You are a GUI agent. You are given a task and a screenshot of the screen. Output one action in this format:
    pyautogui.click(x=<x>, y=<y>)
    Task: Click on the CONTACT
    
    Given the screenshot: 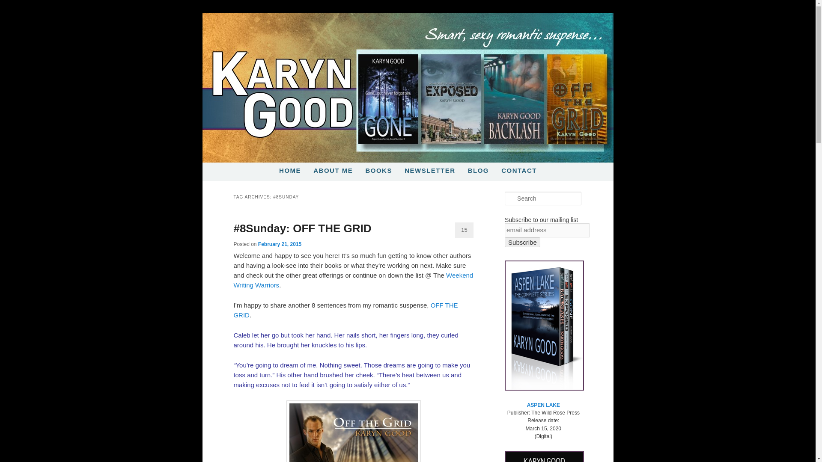 What is the action you would take?
    pyautogui.click(x=519, y=170)
    